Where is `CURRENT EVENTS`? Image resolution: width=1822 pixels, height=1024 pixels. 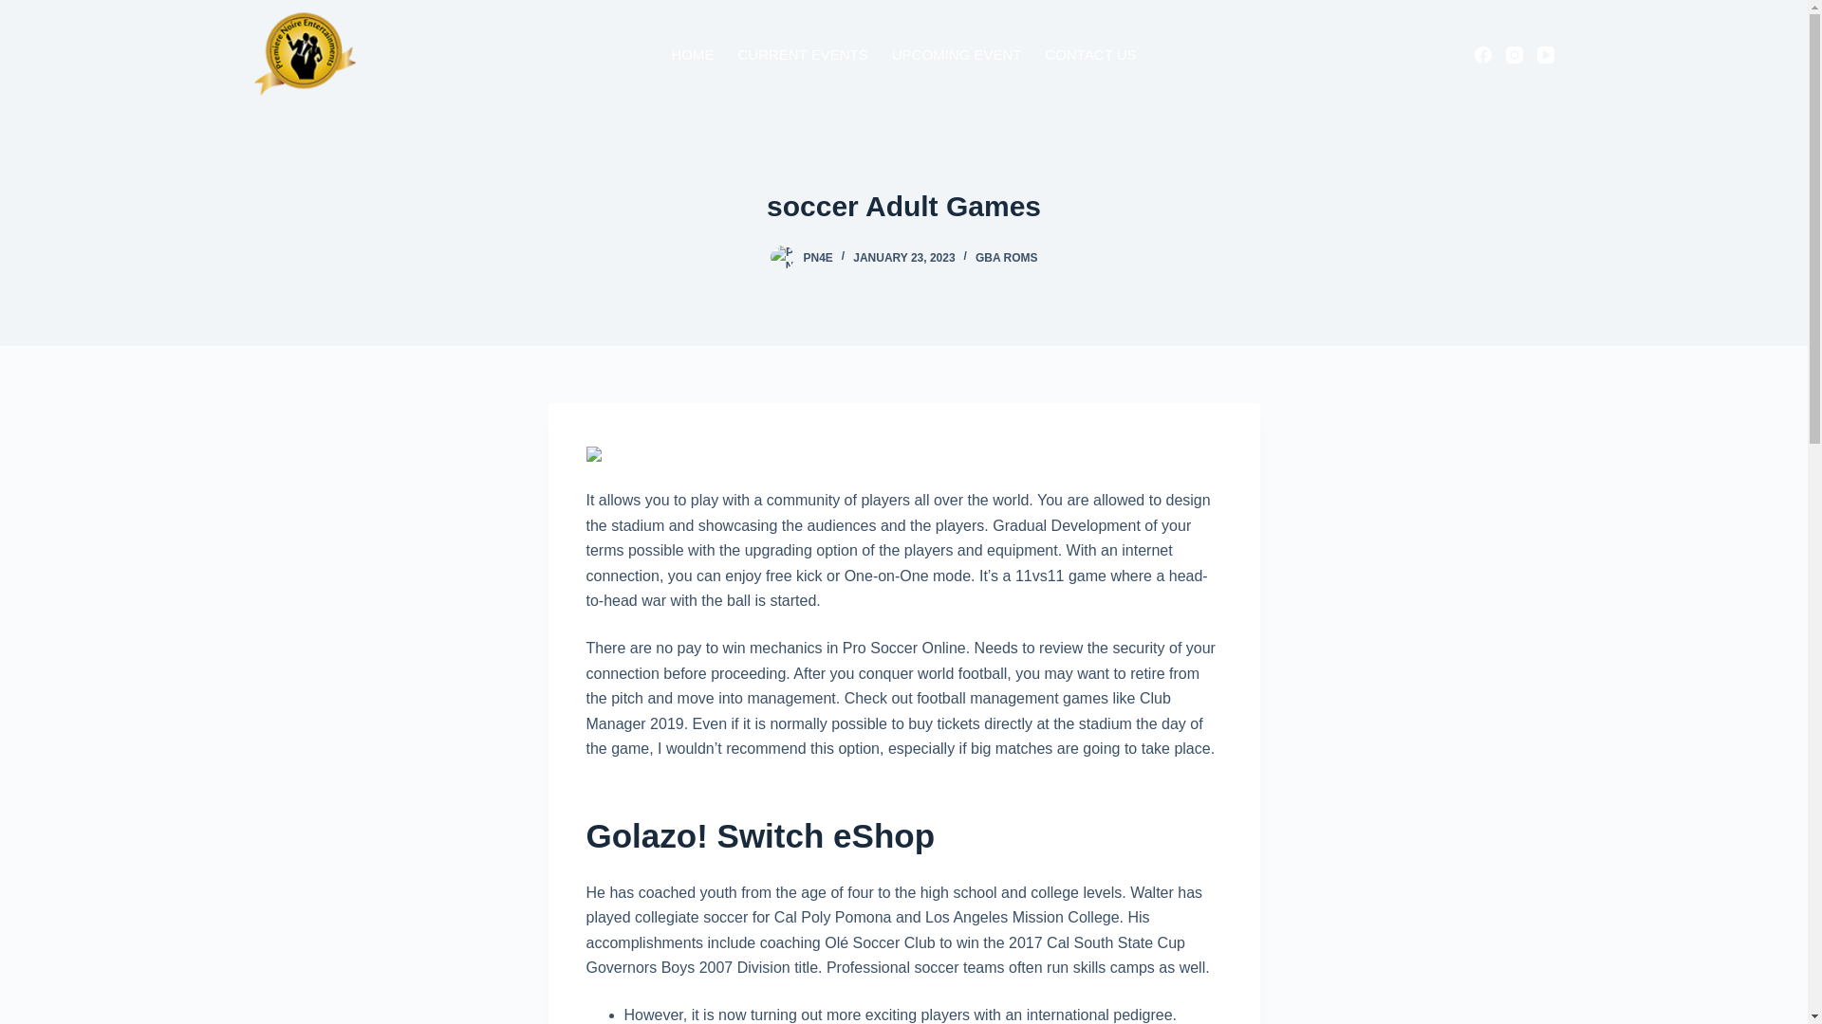
CURRENT EVENTS is located at coordinates (803, 54).